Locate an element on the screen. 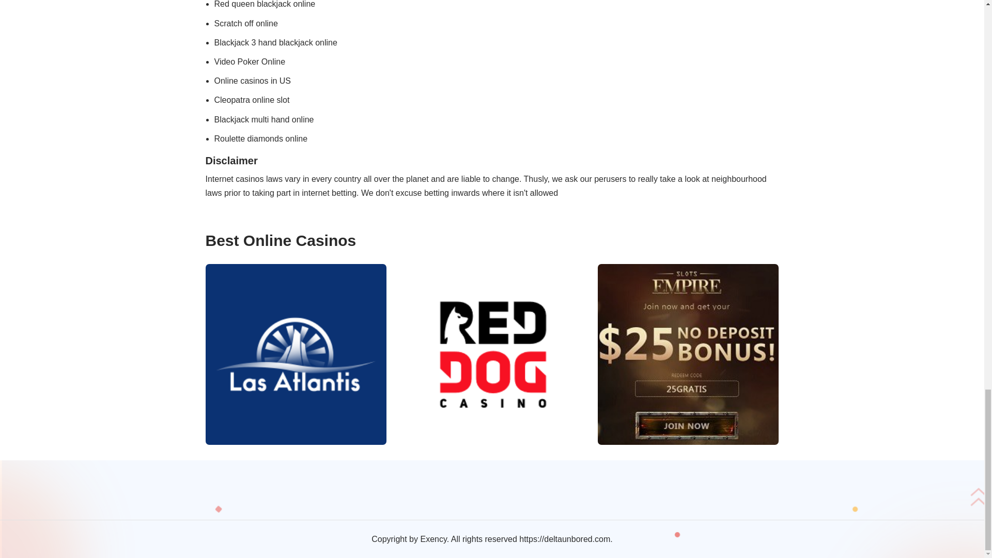  Scratch off online is located at coordinates (246, 23).